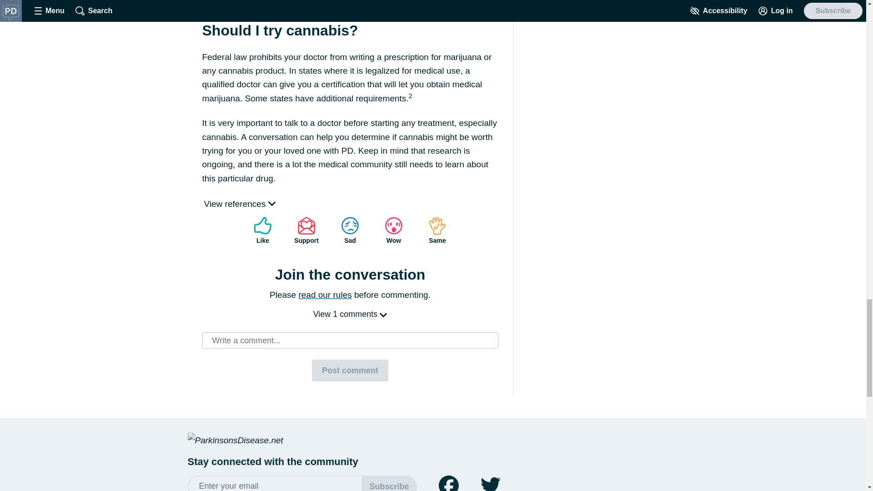  Describe the element at coordinates (350, 314) in the screenshot. I see `View 1 comments caret icon` at that location.